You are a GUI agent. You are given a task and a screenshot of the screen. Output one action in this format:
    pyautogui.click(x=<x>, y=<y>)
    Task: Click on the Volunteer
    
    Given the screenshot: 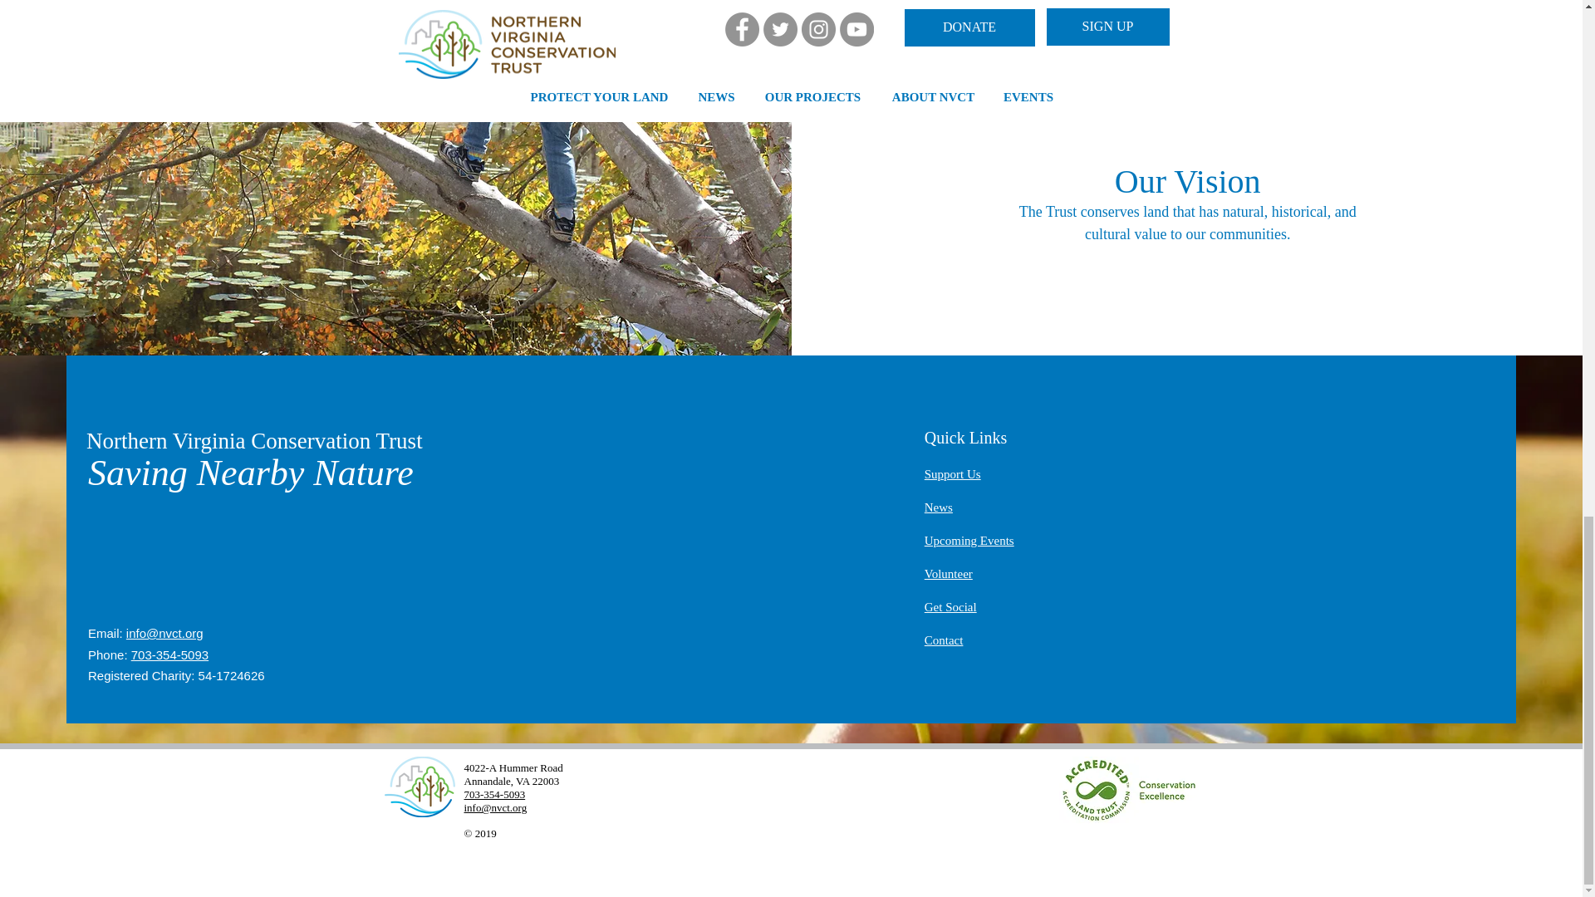 What is the action you would take?
    pyautogui.click(x=949, y=573)
    